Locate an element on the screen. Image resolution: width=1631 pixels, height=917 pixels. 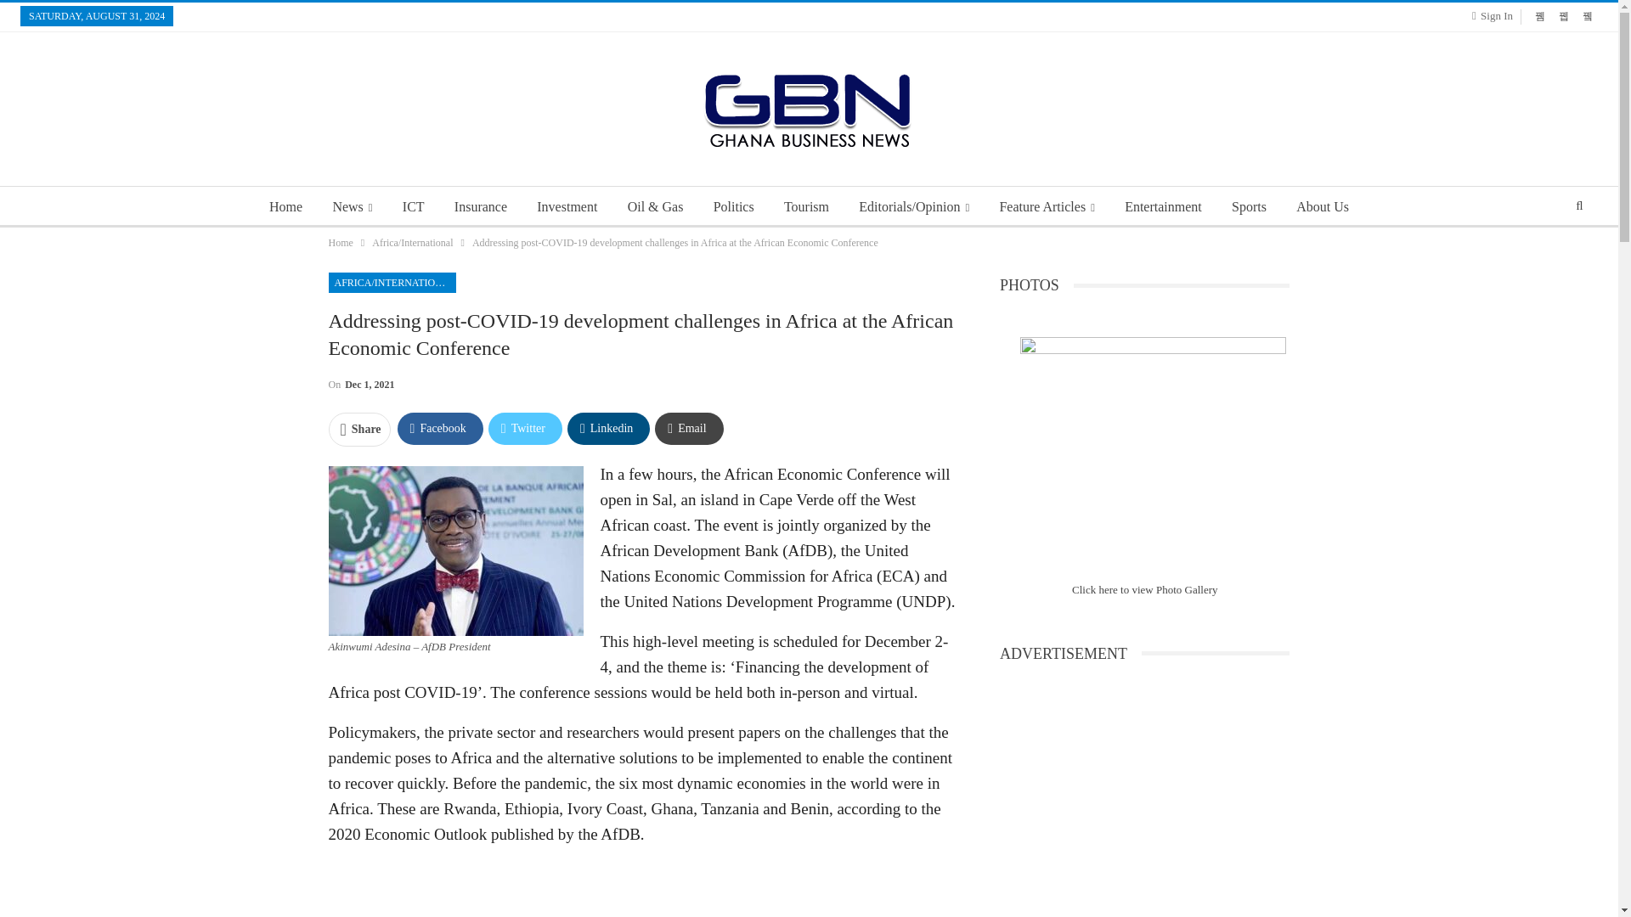
ICT is located at coordinates (414, 207).